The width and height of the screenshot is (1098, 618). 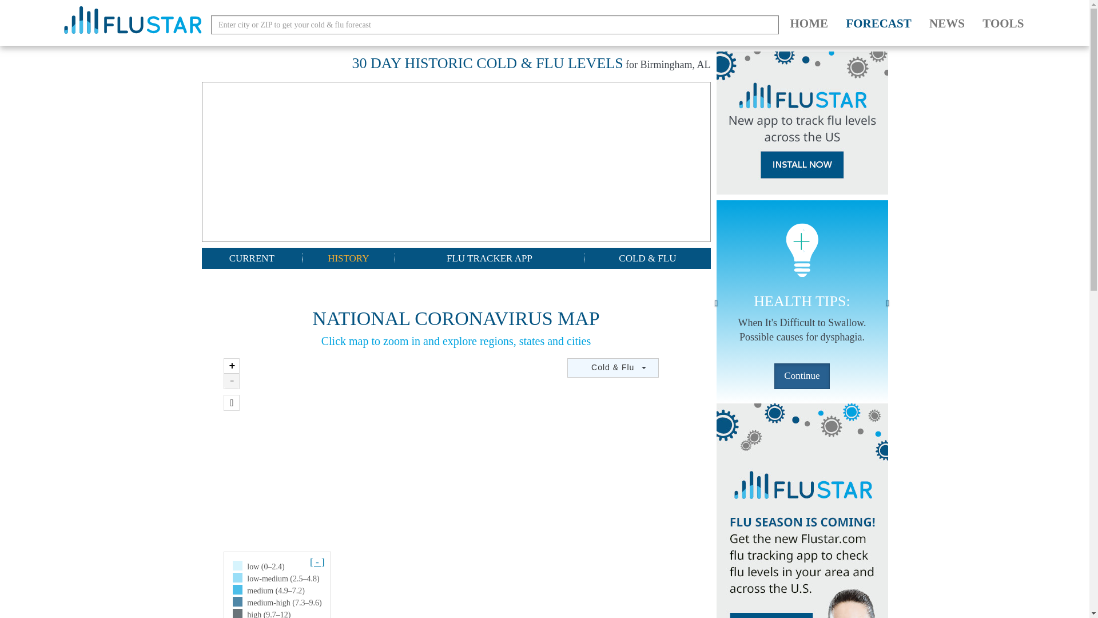 What do you see at coordinates (231, 381) in the screenshot?
I see `Zoom out` at bounding box center [231, 381].